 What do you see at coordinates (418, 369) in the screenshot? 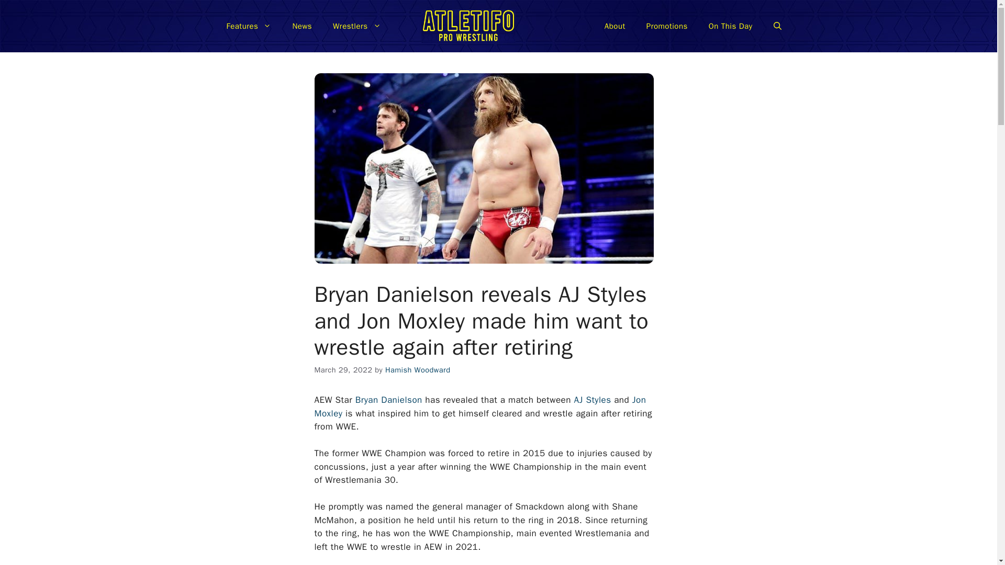
I see `Hamish Woodward` at bounding box center [418, 369].